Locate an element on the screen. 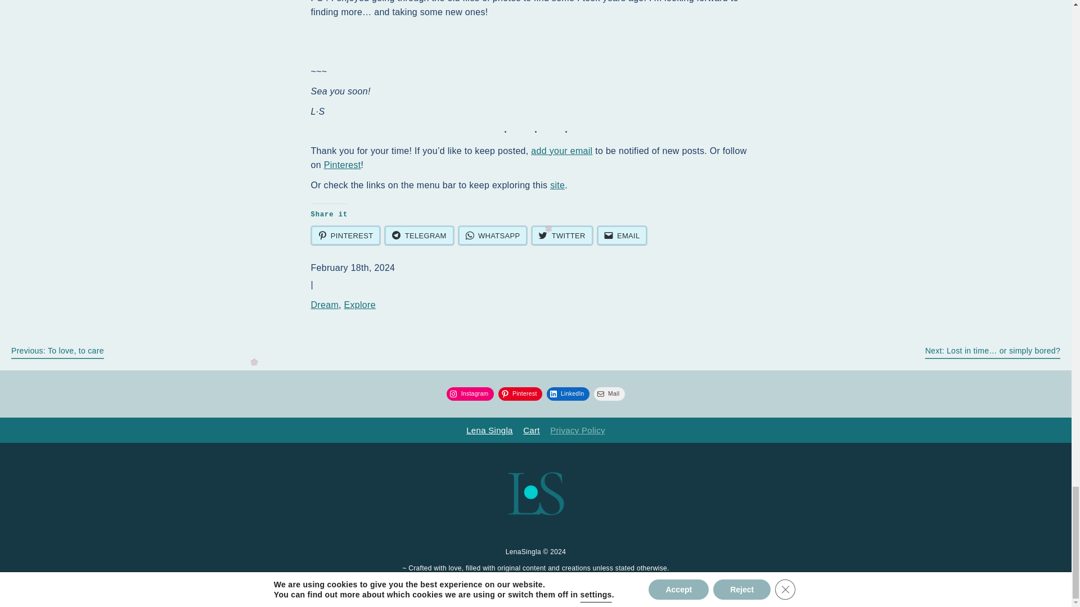 The width and height of the screenshot is (1080, 607). LinkedIn is located at coordinates (568, 393).